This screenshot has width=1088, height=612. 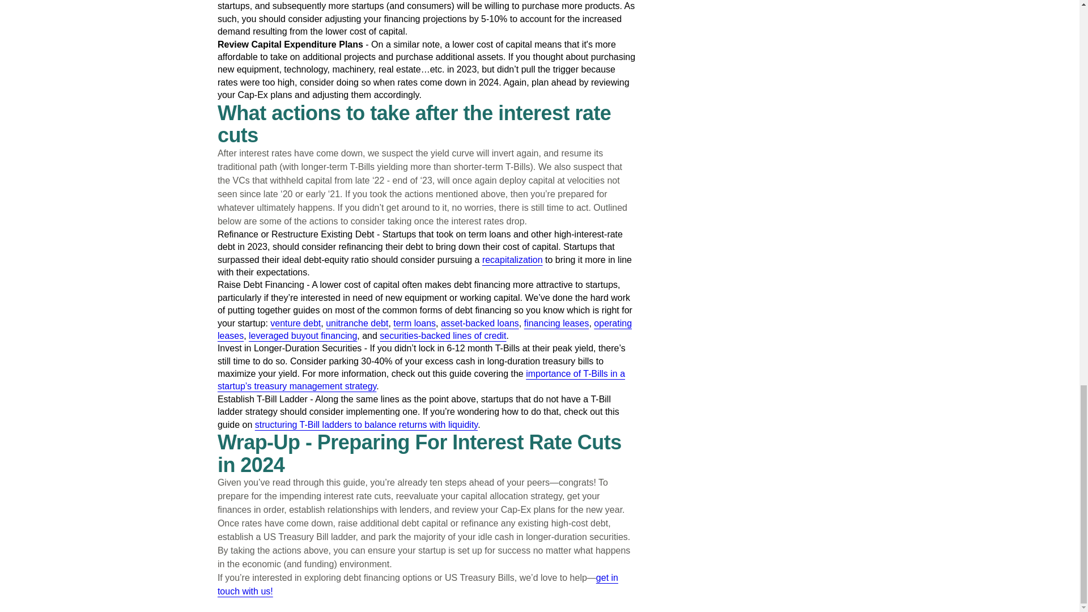 What do you see at coordinates (303, 335) in the screenshot?
I see `leveraged buyout financing` at bounding box center [303, 335].